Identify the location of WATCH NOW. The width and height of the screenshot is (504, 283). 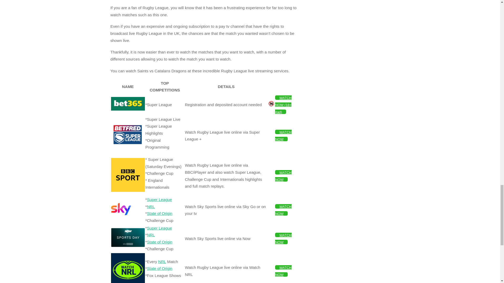
(283, 238).